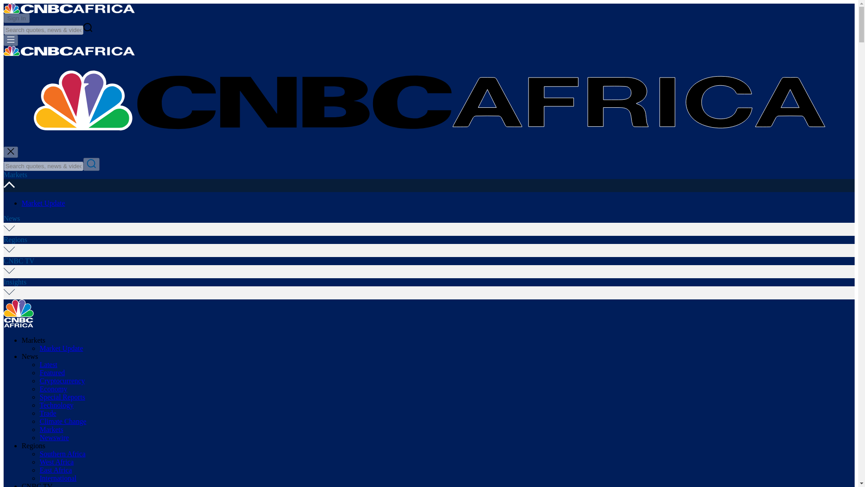  I want to click on Featured, so click(52, 372).